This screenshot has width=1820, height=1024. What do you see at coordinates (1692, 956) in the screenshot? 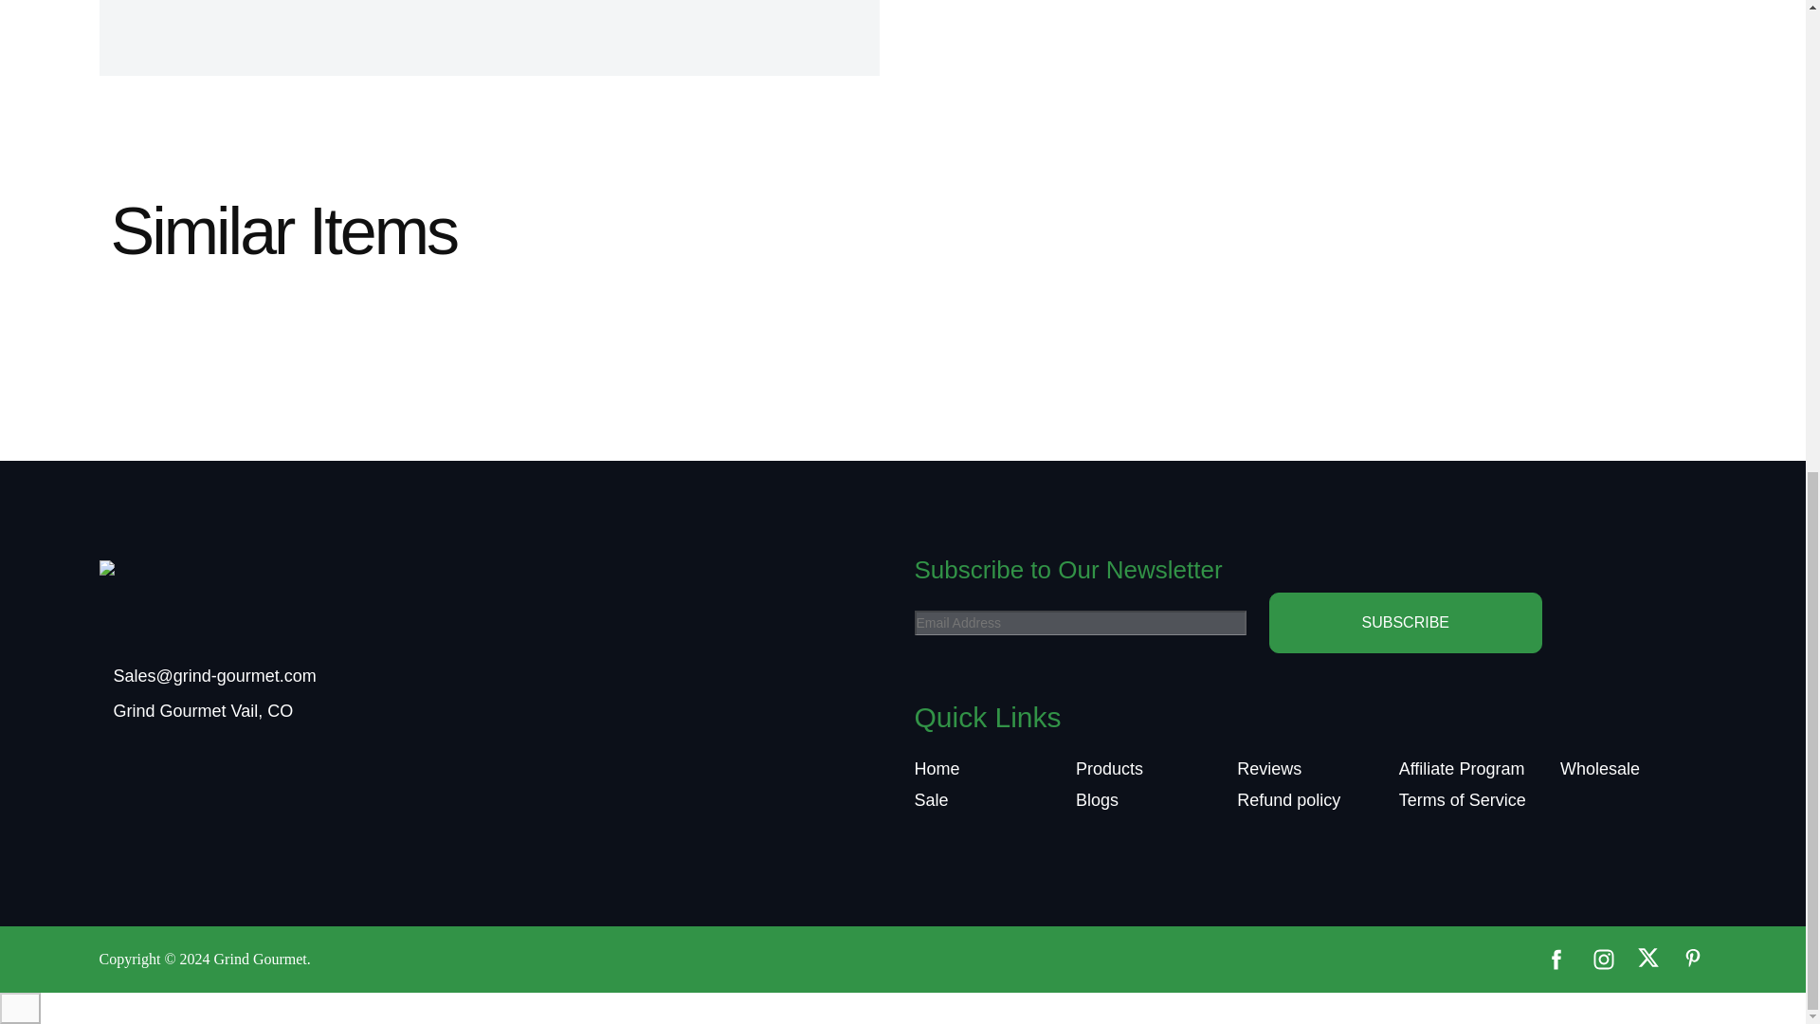
I see `Pinterest` at bounding box center [1692, 956].